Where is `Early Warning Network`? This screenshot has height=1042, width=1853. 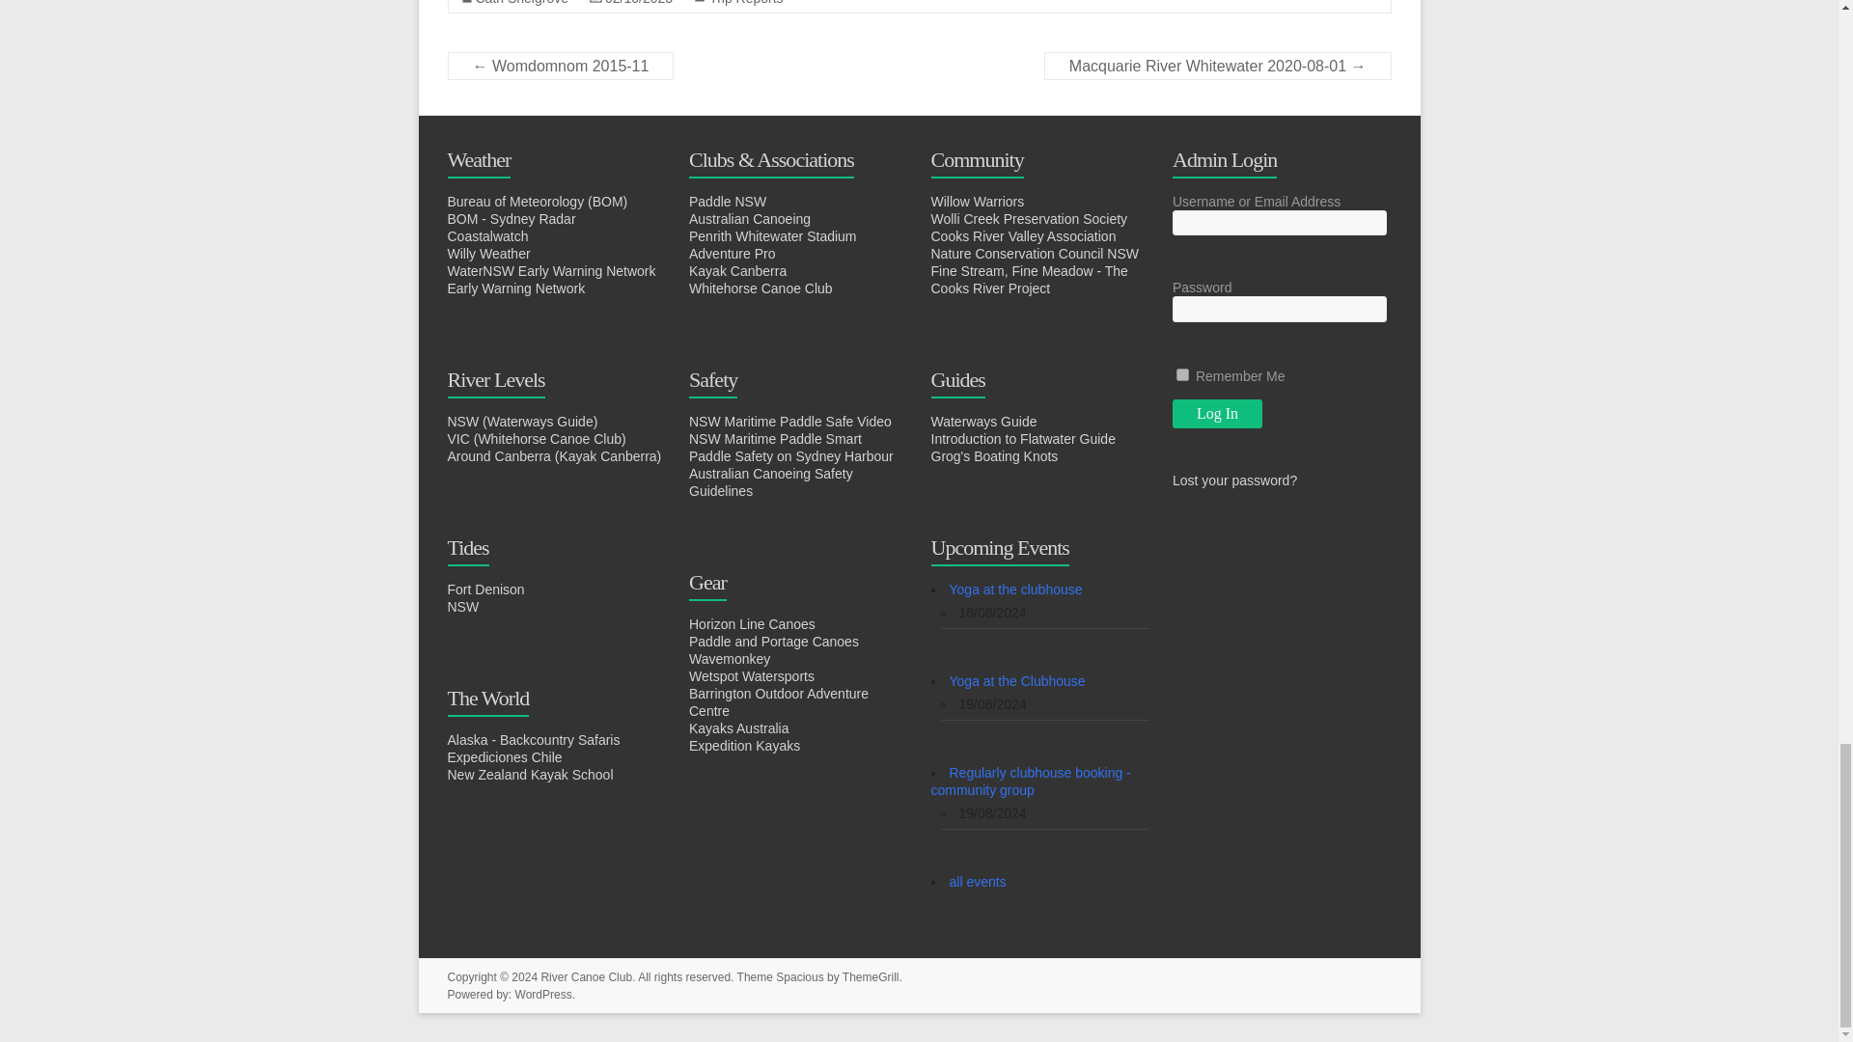 Early Warning Network is located at coordinates (516, 288).